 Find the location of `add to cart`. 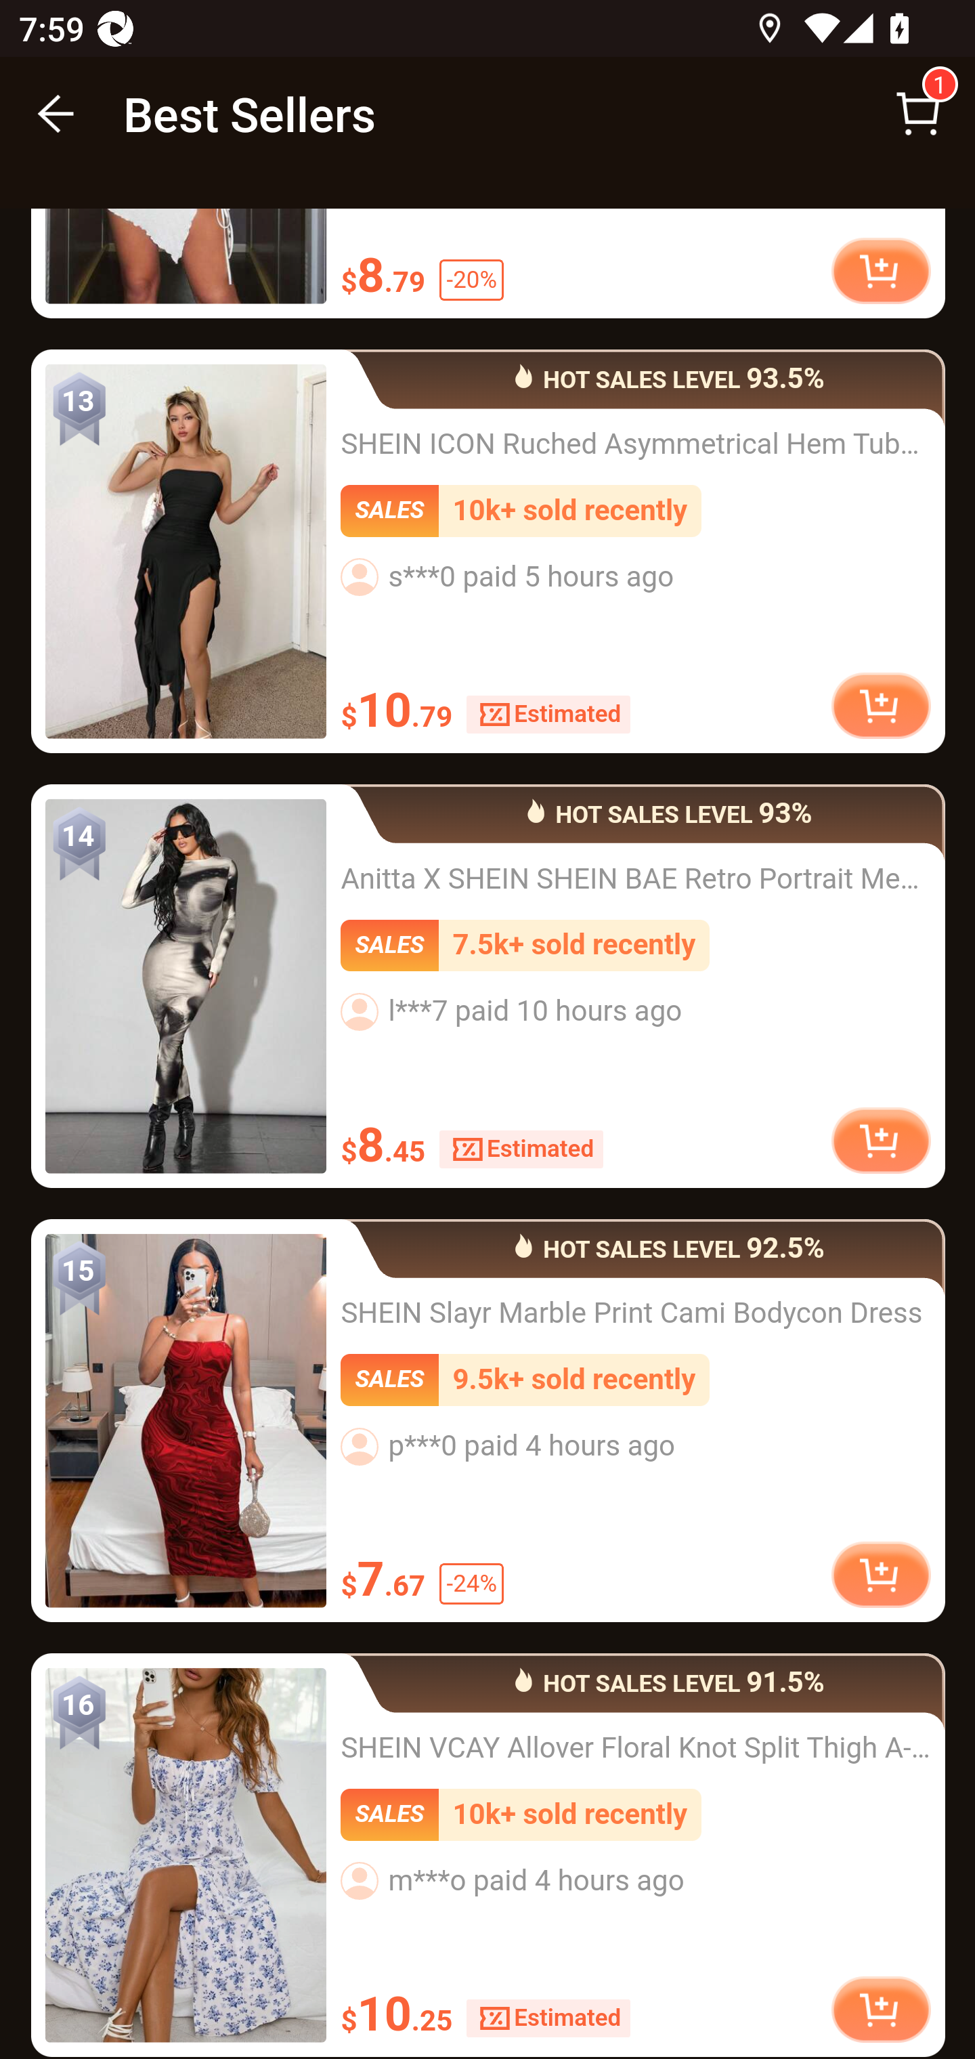

add to cart is located at coordinates (880, 2010).